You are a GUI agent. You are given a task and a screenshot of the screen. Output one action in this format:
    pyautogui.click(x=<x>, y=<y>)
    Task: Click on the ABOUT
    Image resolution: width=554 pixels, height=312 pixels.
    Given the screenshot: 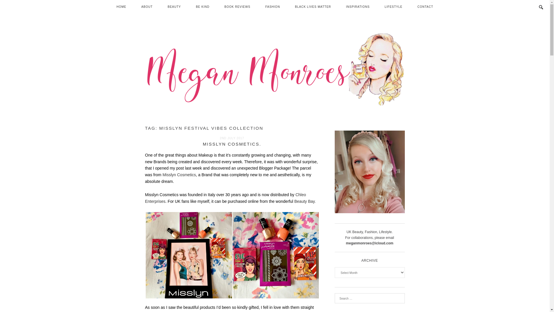 What is the action you would take?
    pyautogui.click(x=147, y=7)
    